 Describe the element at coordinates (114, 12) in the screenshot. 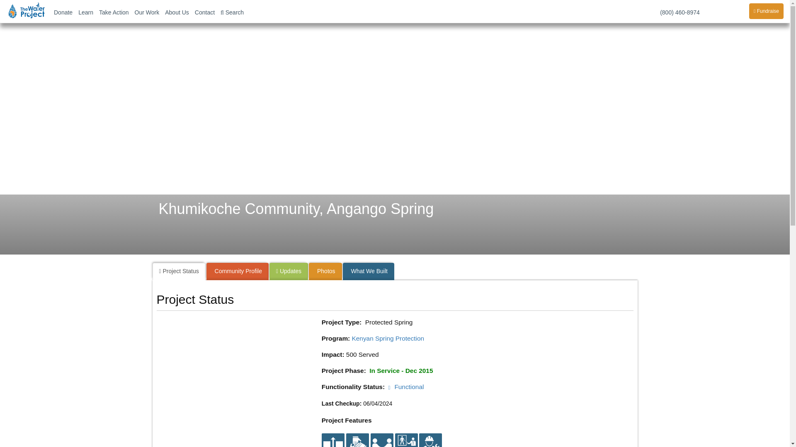

I see `Take Action` at that location.